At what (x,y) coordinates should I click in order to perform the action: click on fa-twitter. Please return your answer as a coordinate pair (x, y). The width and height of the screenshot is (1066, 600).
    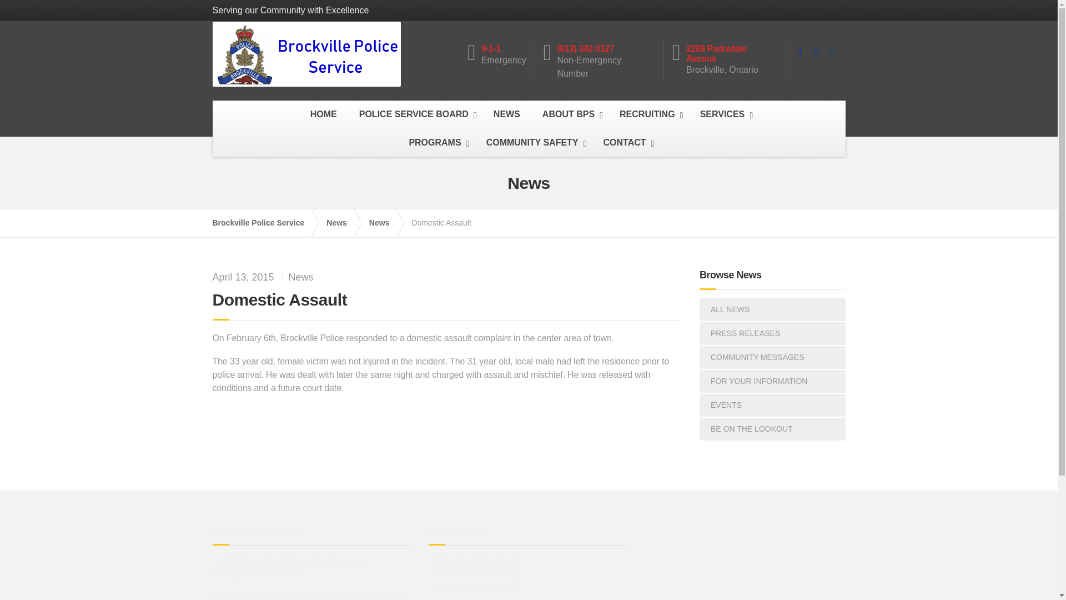
    Looking at the image, I should click on (816, 52).